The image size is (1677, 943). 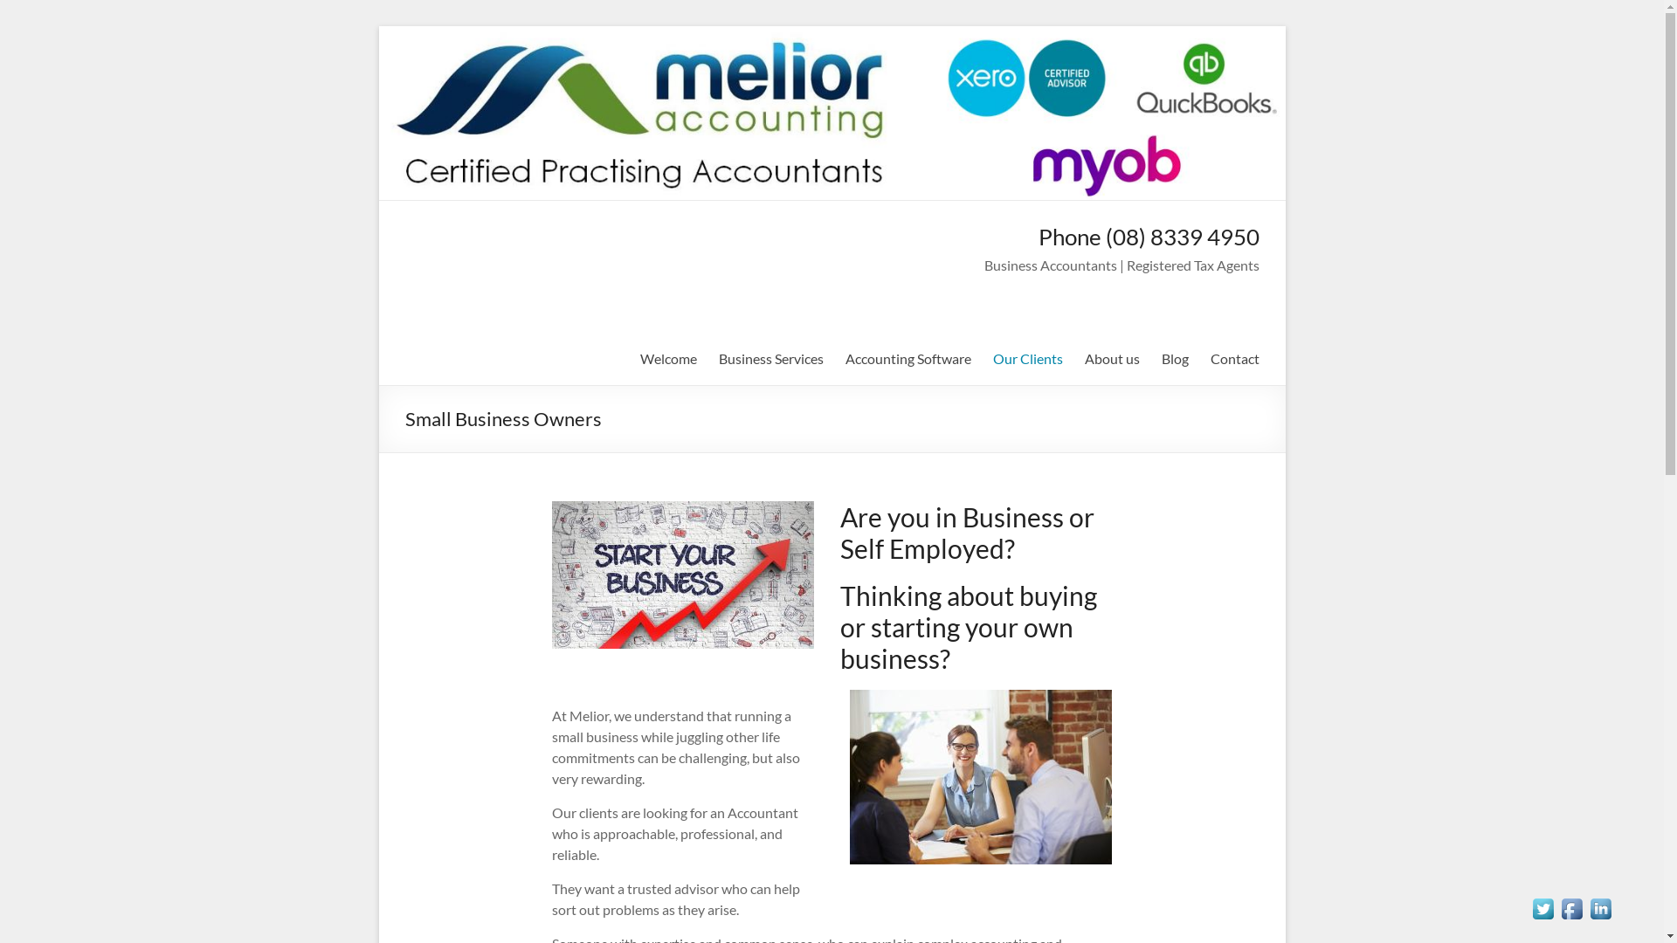 What do you see at coordinates (1600, 903) in the screenshot?
I see `Visit Us On Linkedin` at bounding box center [1600, 903].